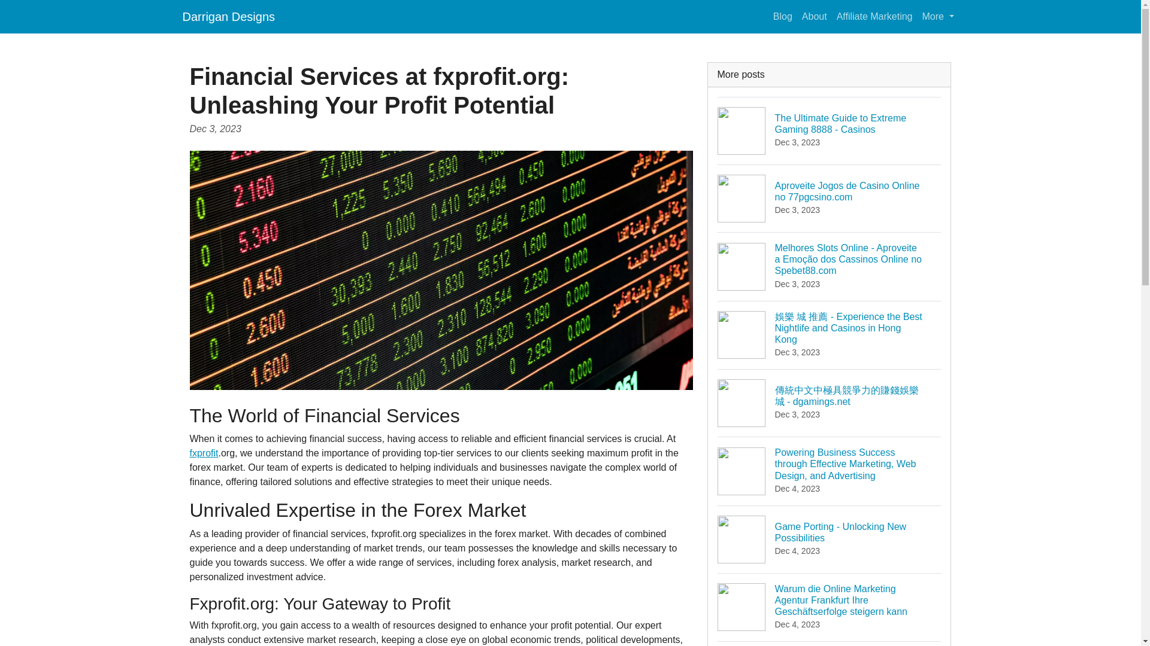 This screenshot has width=1150, height=646. I want to click on Darrigan Designs, so click(228, 16).